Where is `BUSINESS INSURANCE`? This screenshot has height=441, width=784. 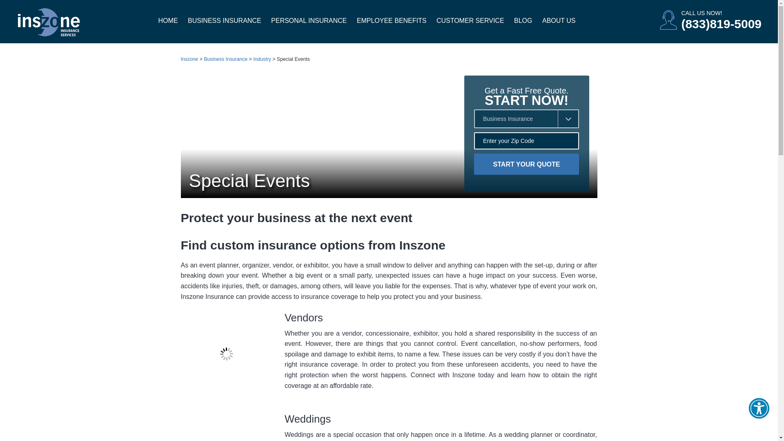 BUSINESS INSURANCE is located at coordinates (225, 21).